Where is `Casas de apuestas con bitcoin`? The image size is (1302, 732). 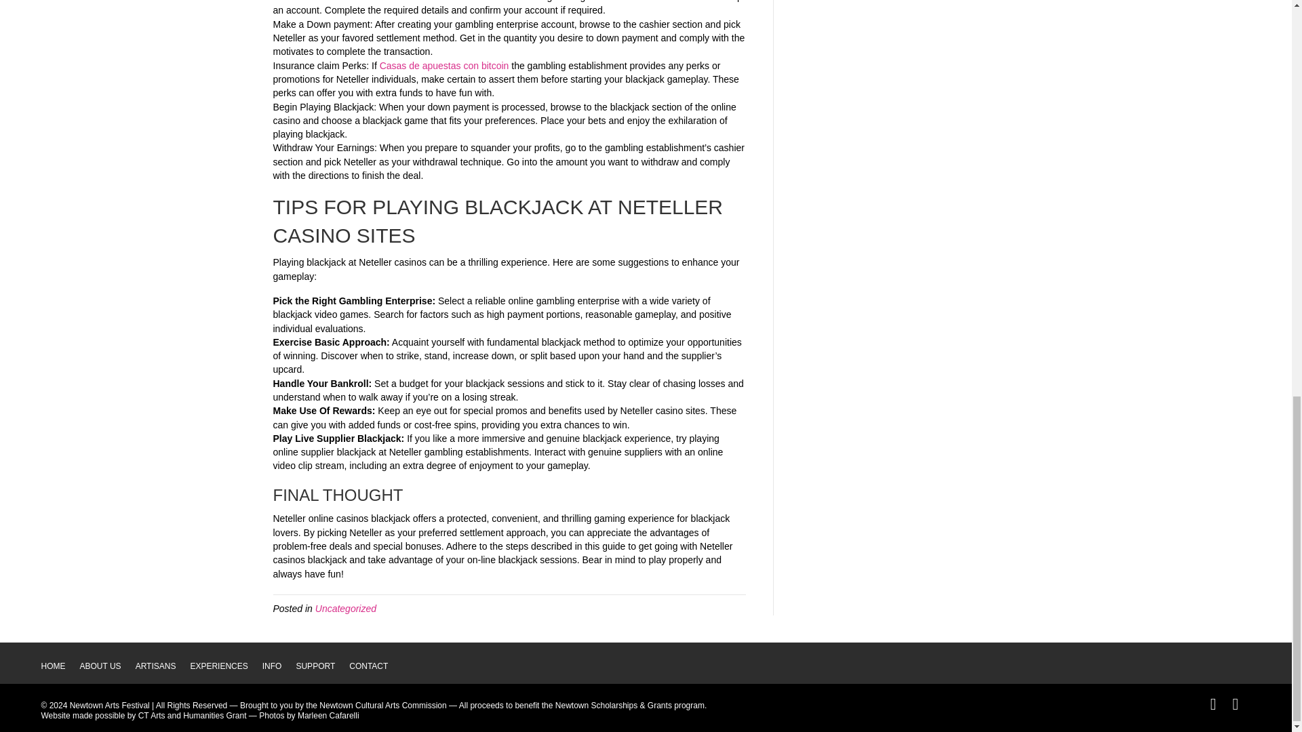
Casas de apuestas con bitcoin is located at coordinates (444, 65).